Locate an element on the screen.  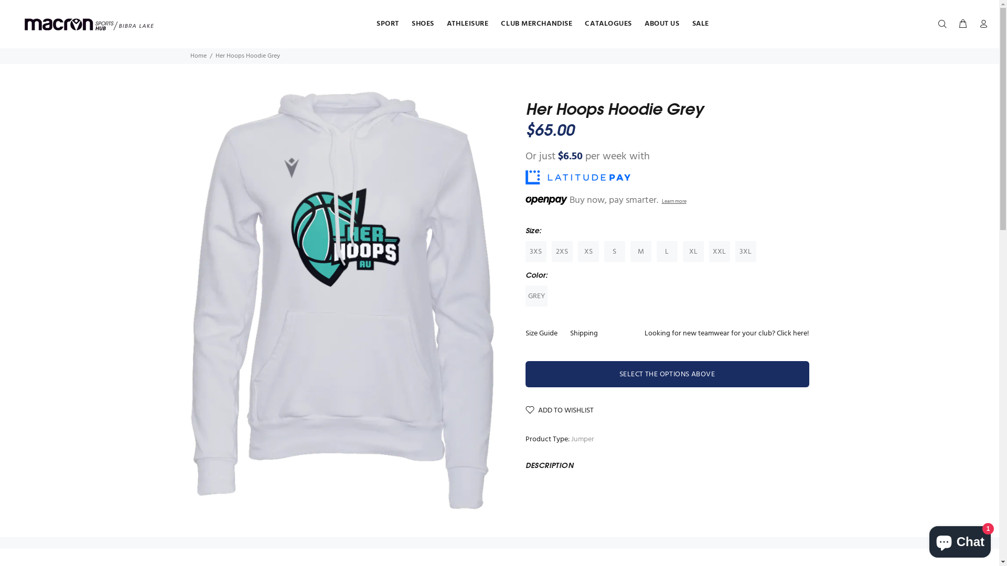
SELECT THE OPTIONS ABOVE is located at coordinates (667, 374).